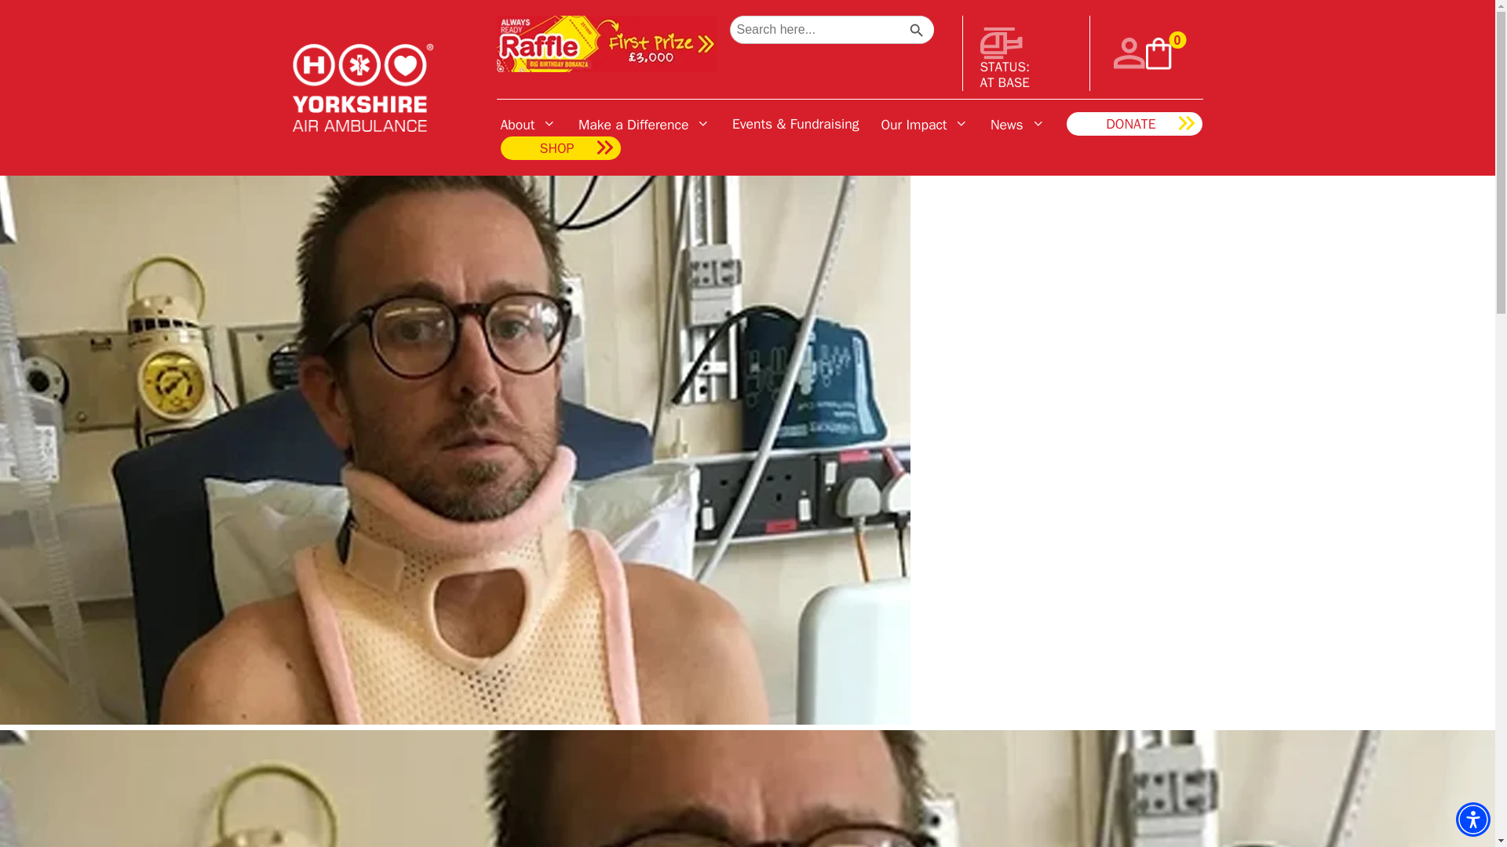 This screenshot has height=847, width=1507. I want to click on News, so click(1017, 123).